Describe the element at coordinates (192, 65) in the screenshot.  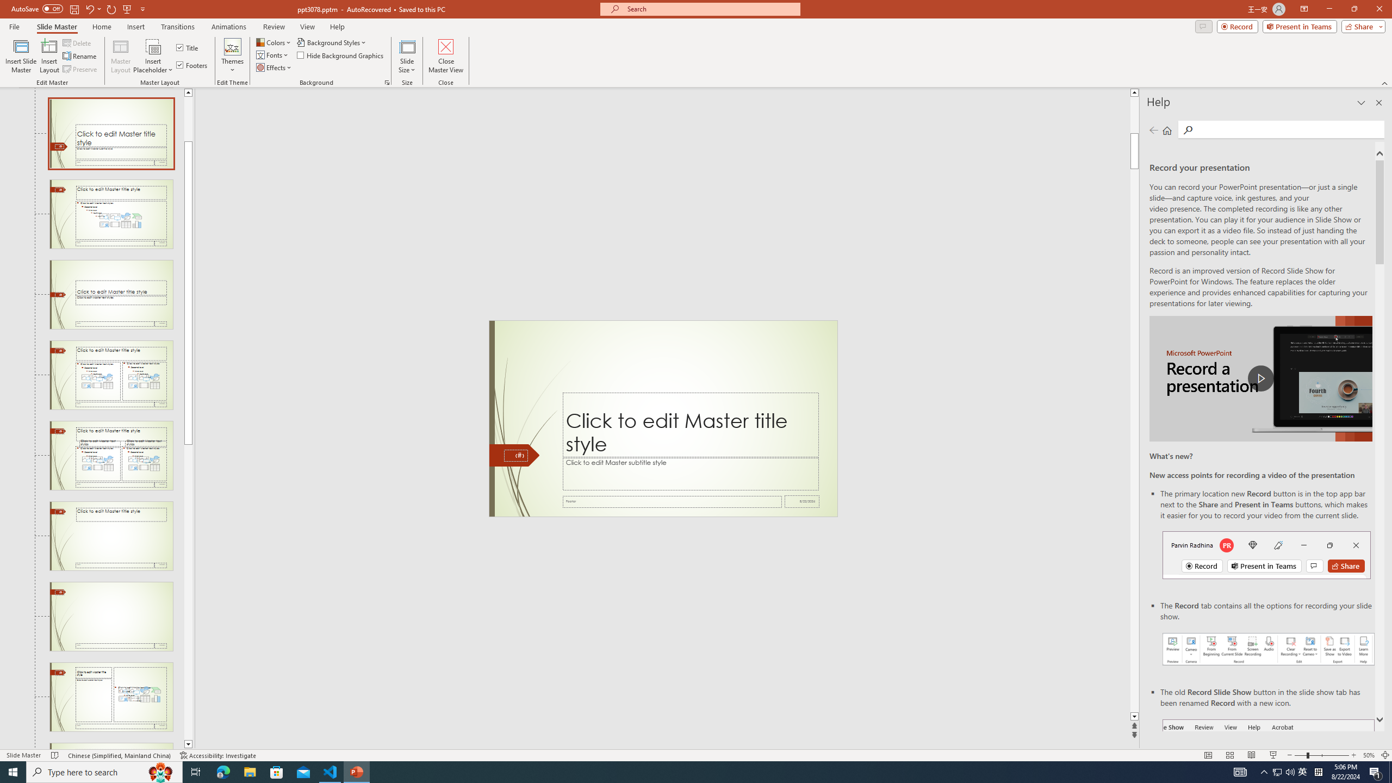
I see `Footers` at that location.